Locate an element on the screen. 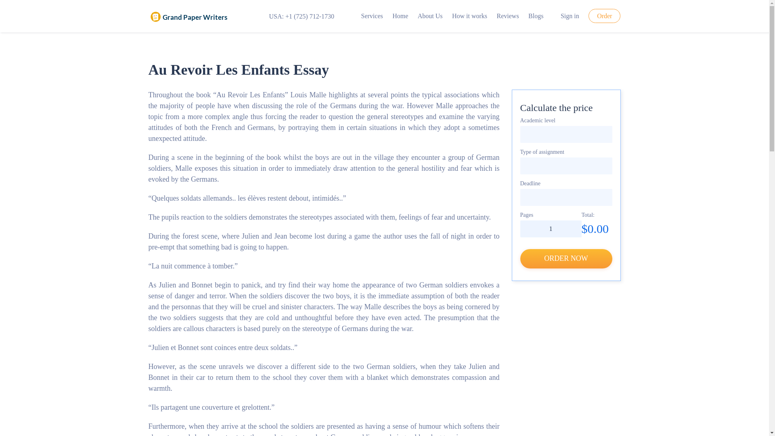 Image resolution: width=775 pixels, height=436 pixels. Home is located at coordinates (400, 16).